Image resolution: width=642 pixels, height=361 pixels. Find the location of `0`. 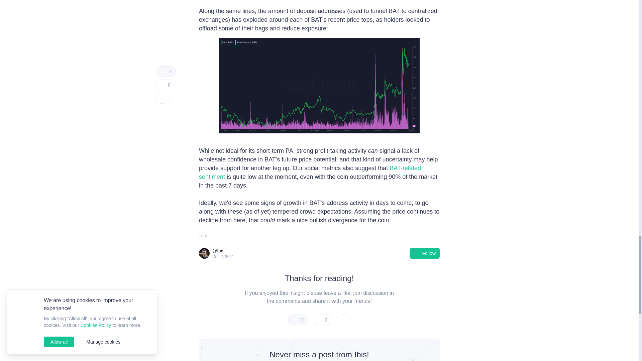

0 is located at coordinates (323, 320).